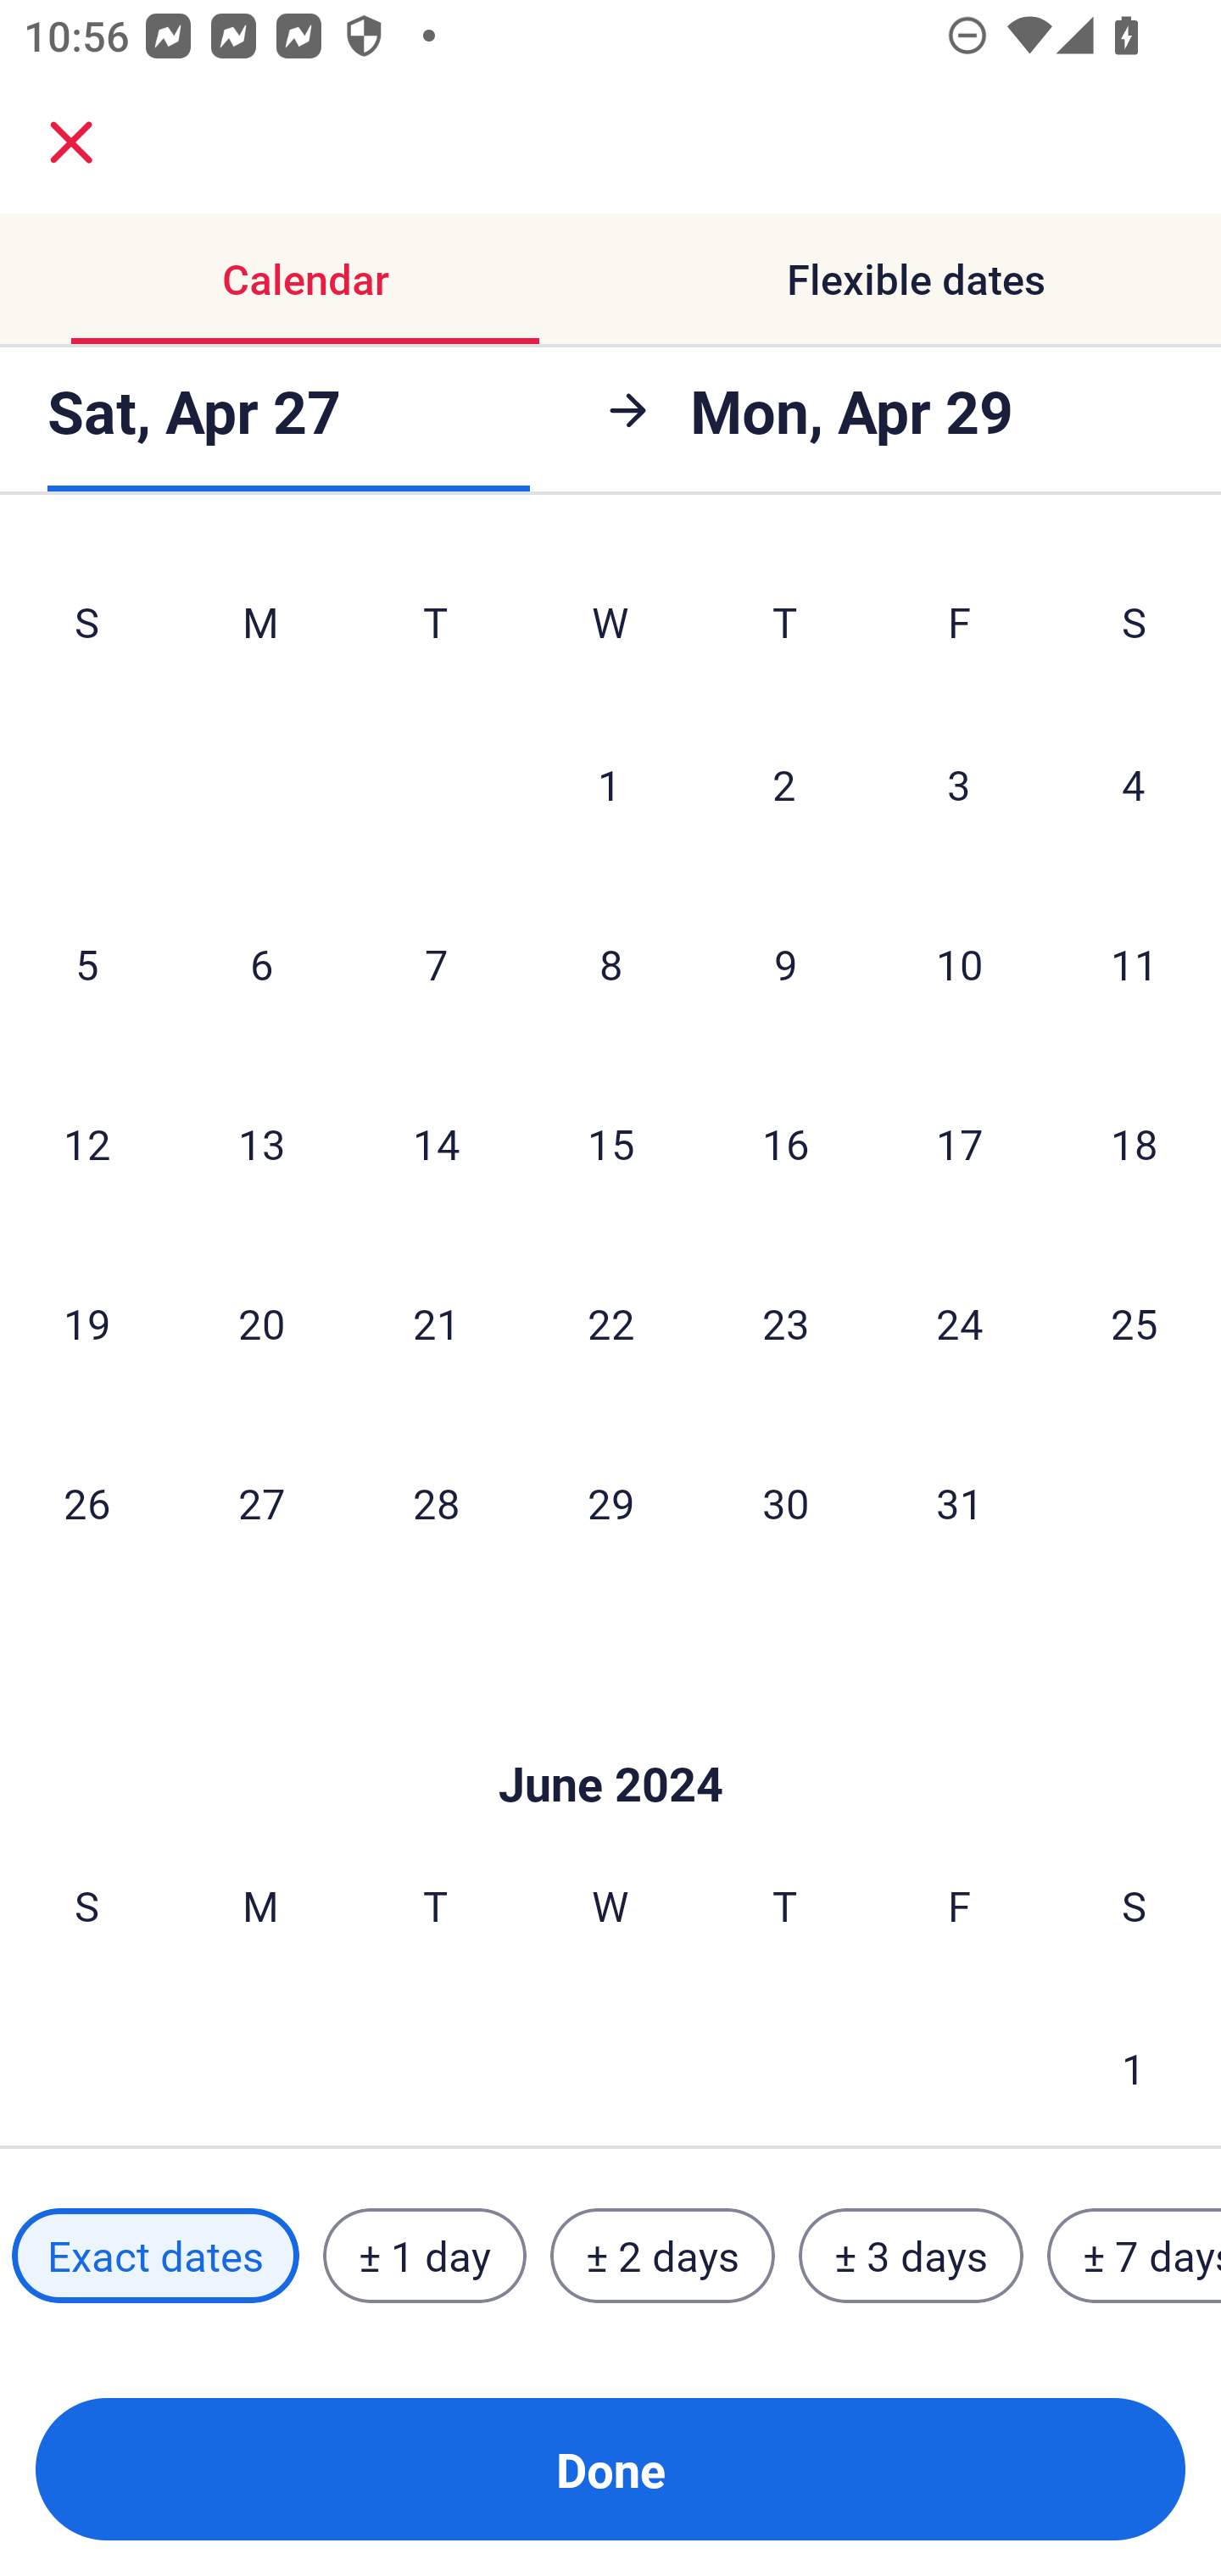 This screenshot has width=1221, height=2576. I want to click on 22 Wednesday, May 22, 2024, so click(610, 1322).